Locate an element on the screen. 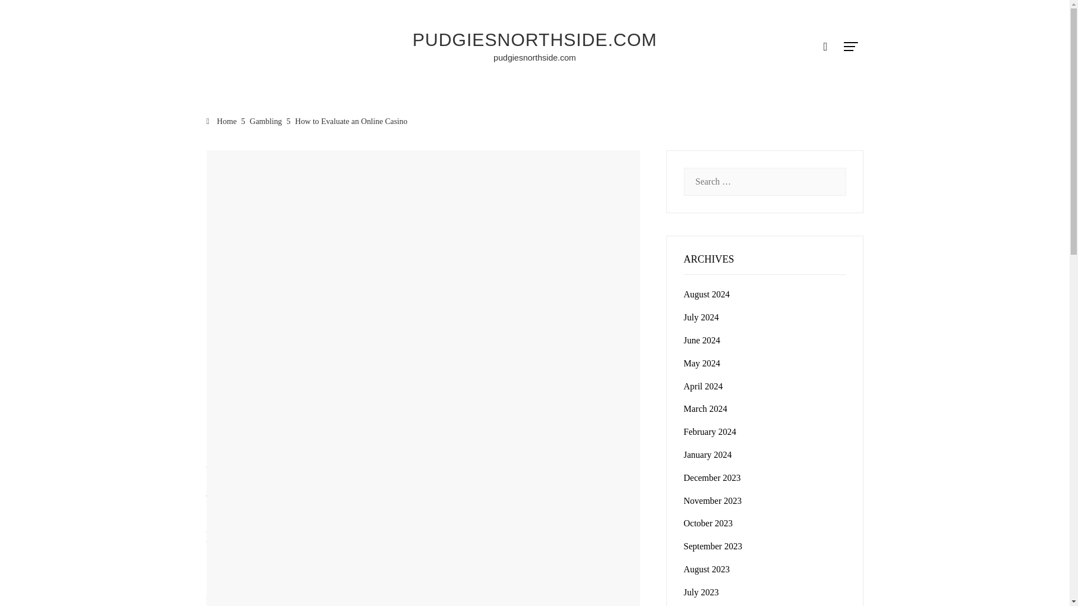  GAMBLING is located at coordinates (226, 154).